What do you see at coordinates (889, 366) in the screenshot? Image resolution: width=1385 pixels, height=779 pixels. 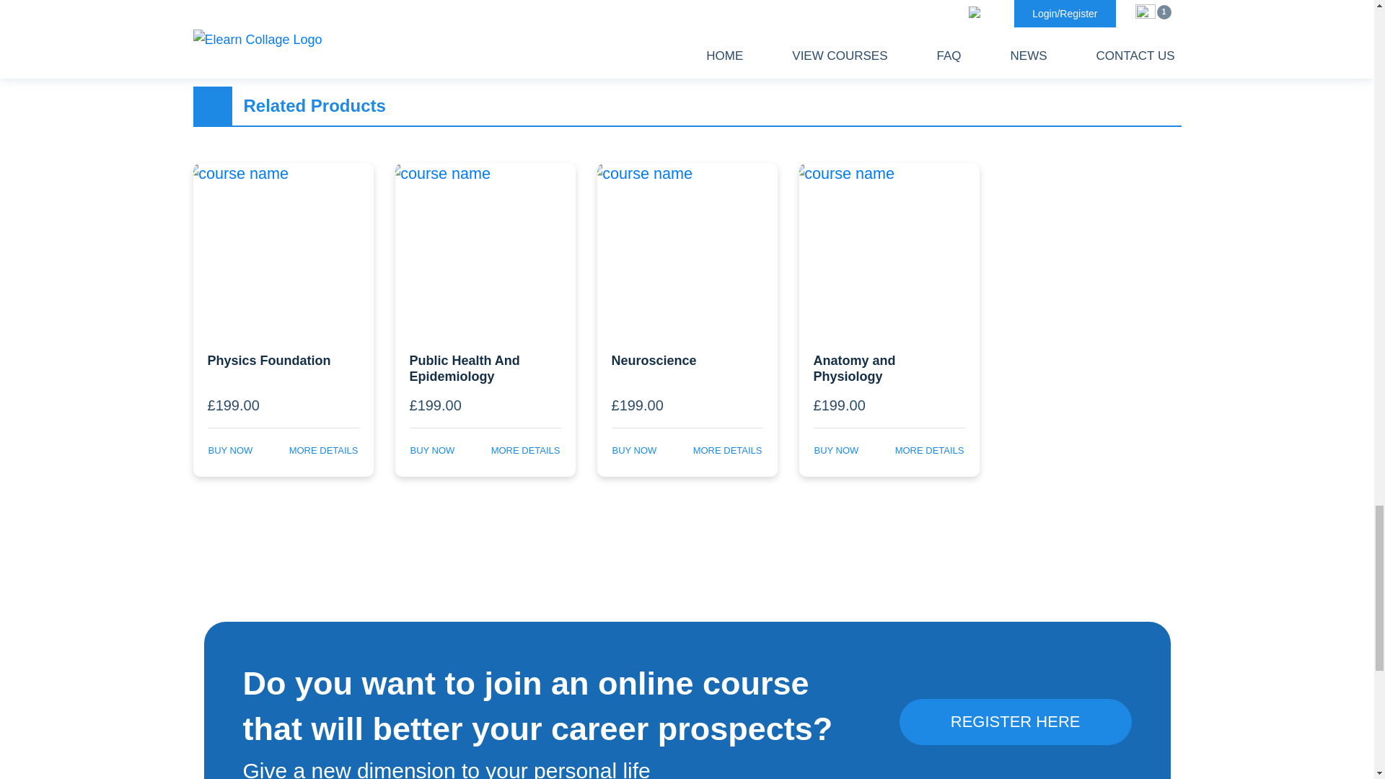 I see `Anatomy and Physiology` at bounding box center [889, 366].